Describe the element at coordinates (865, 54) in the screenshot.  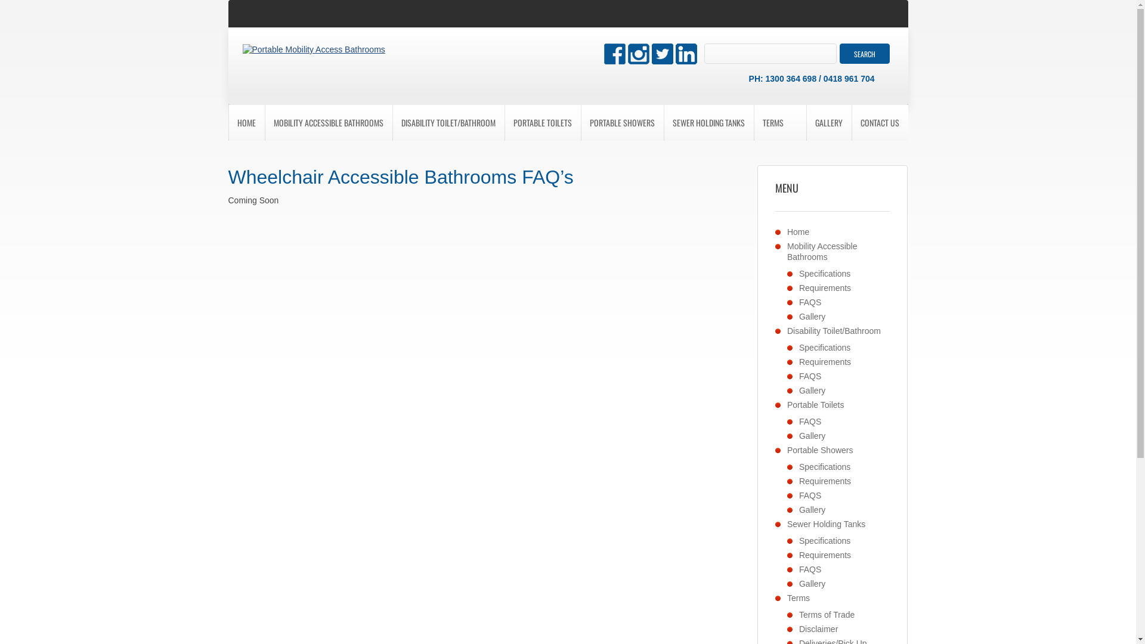
I see `Search` at that location.